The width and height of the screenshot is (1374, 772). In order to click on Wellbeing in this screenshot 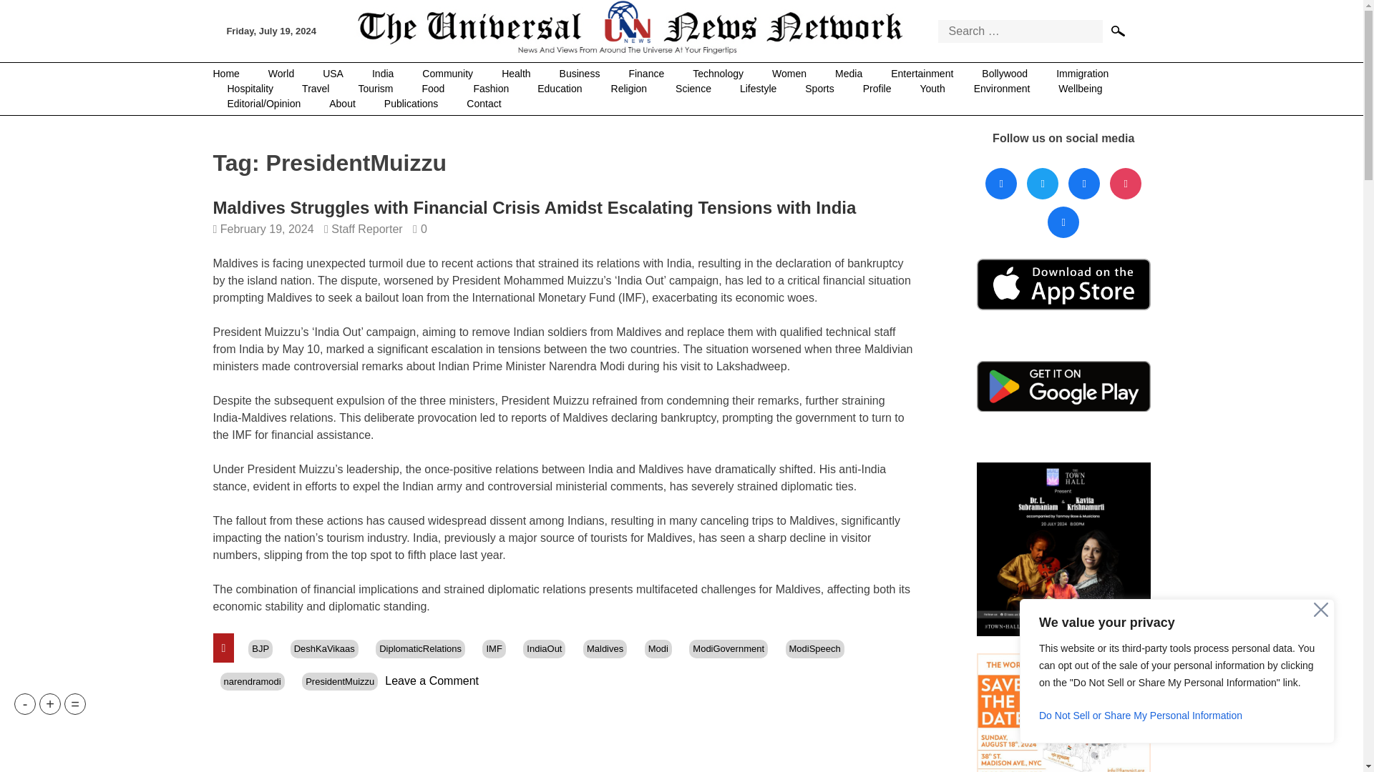, I will do `click(1080, 89)`.